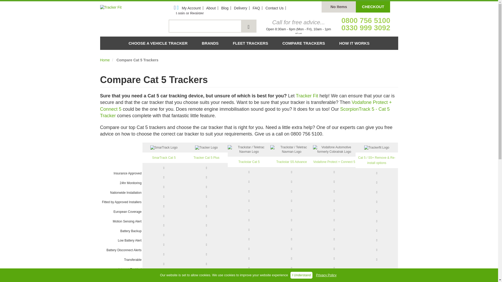  Describe the element at coordinates (339, 7) in the screenshot. I see `No Items` at that location.